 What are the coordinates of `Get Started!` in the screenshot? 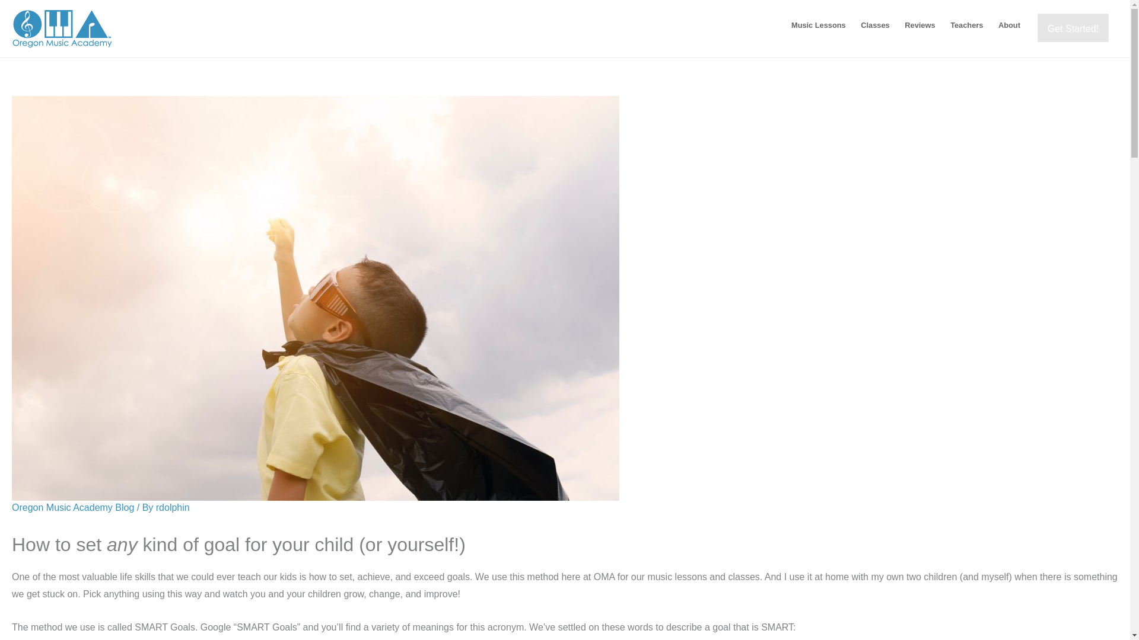 It's located at (1073, 27).